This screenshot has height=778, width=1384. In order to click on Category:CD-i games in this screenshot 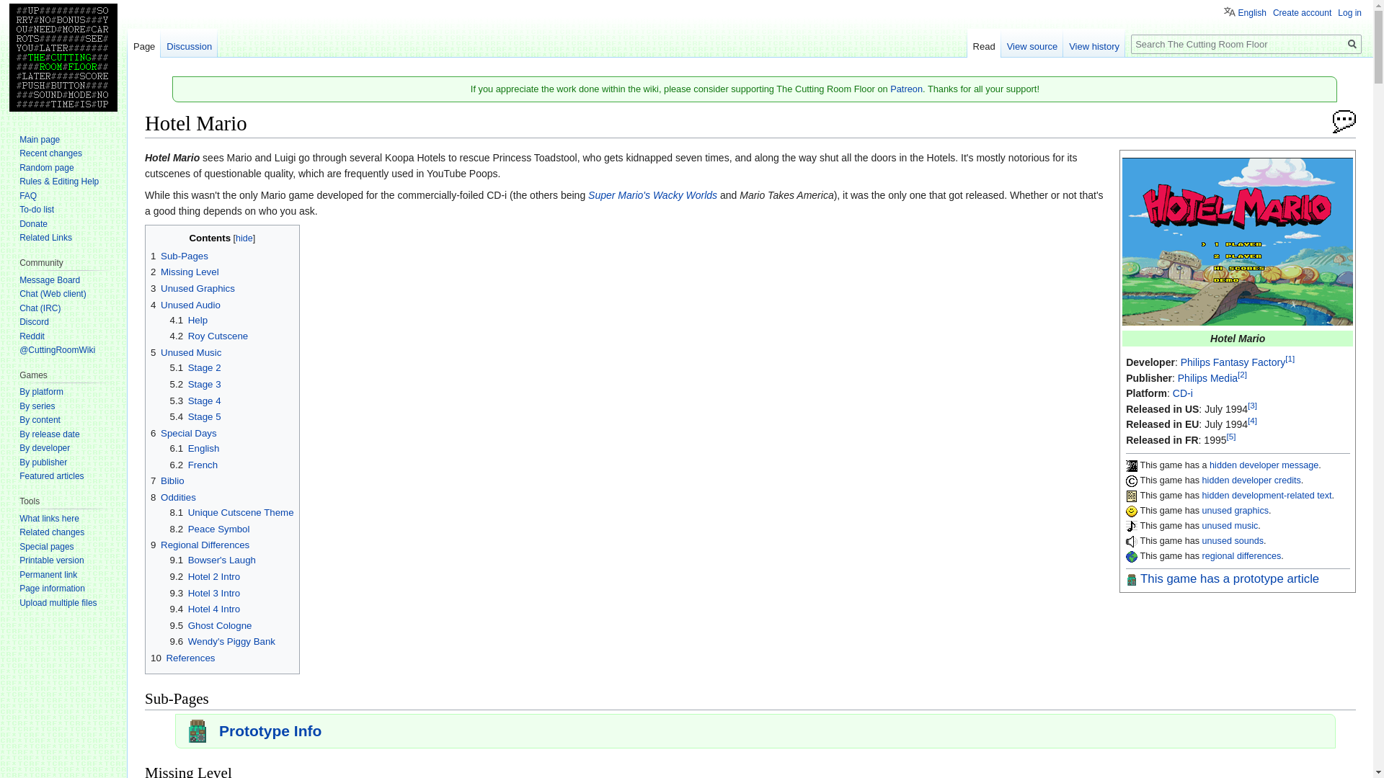, I will do `click(1182, 393)`.